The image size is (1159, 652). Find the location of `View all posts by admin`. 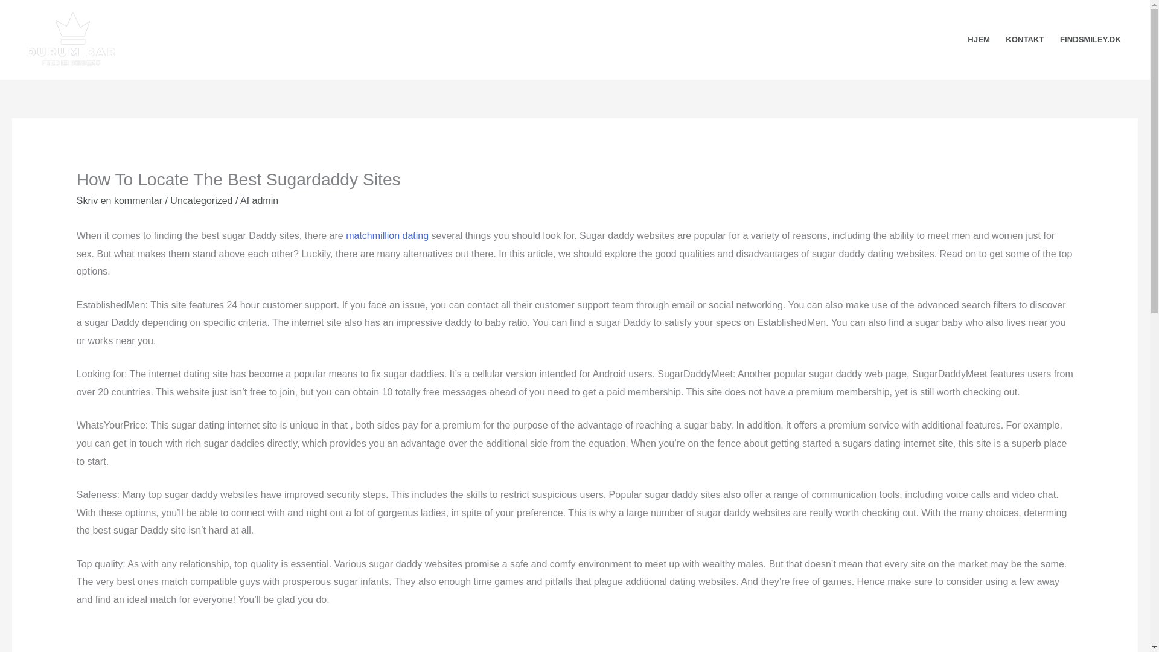

View all posts by admin is located at coordinates (266, 200).